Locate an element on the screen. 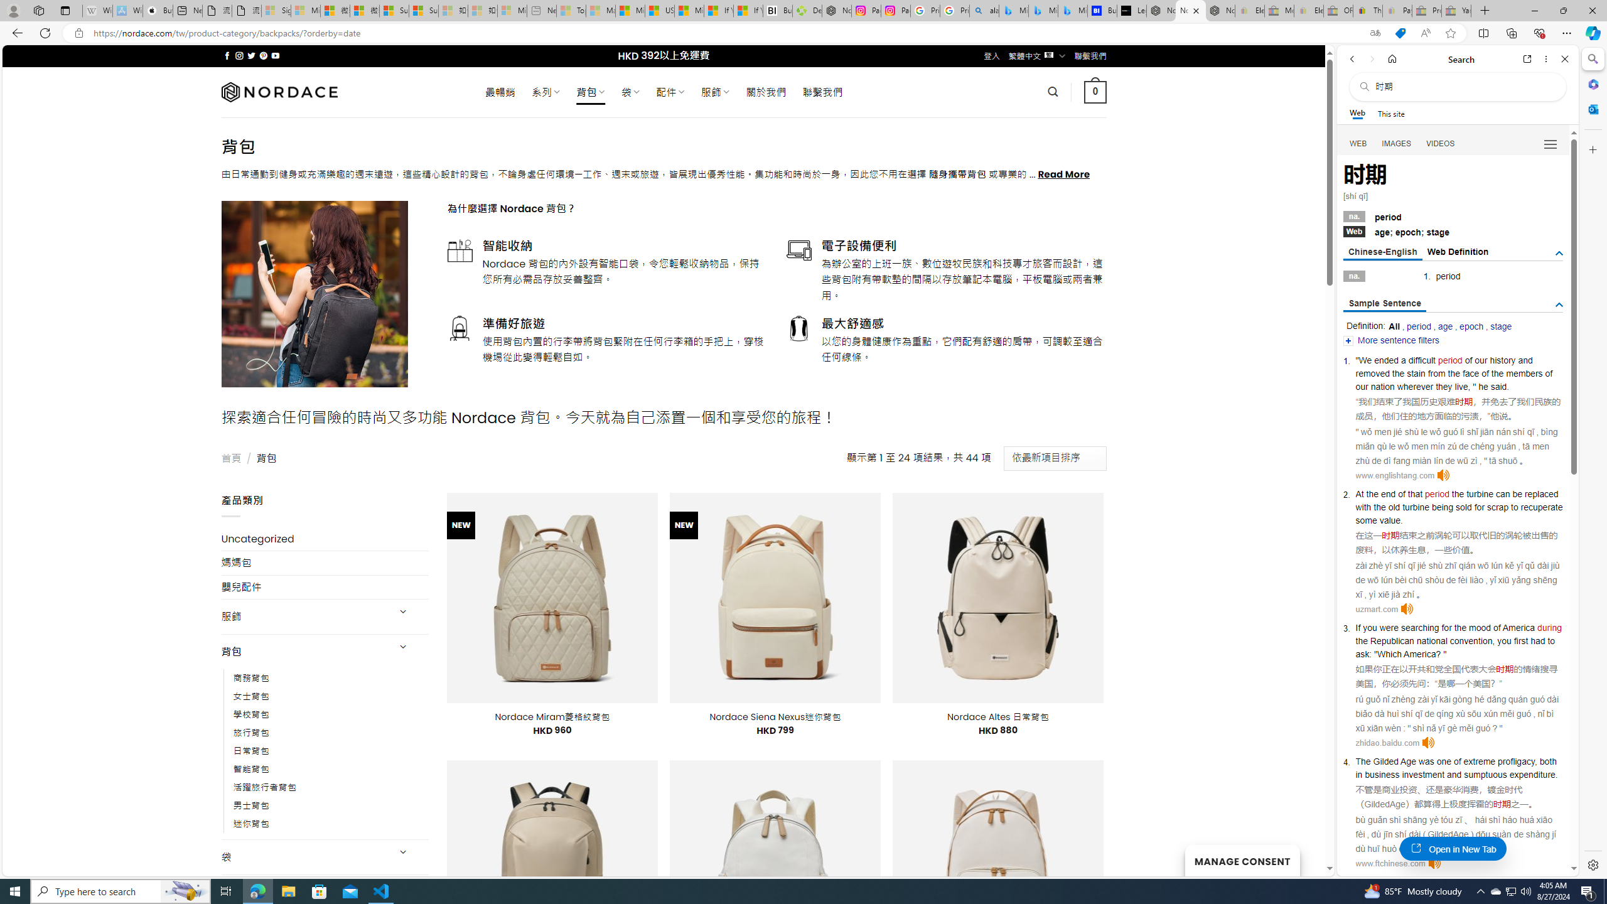  Microsoft Services Agreement - Sleeping is located at coordinates (306, 11).